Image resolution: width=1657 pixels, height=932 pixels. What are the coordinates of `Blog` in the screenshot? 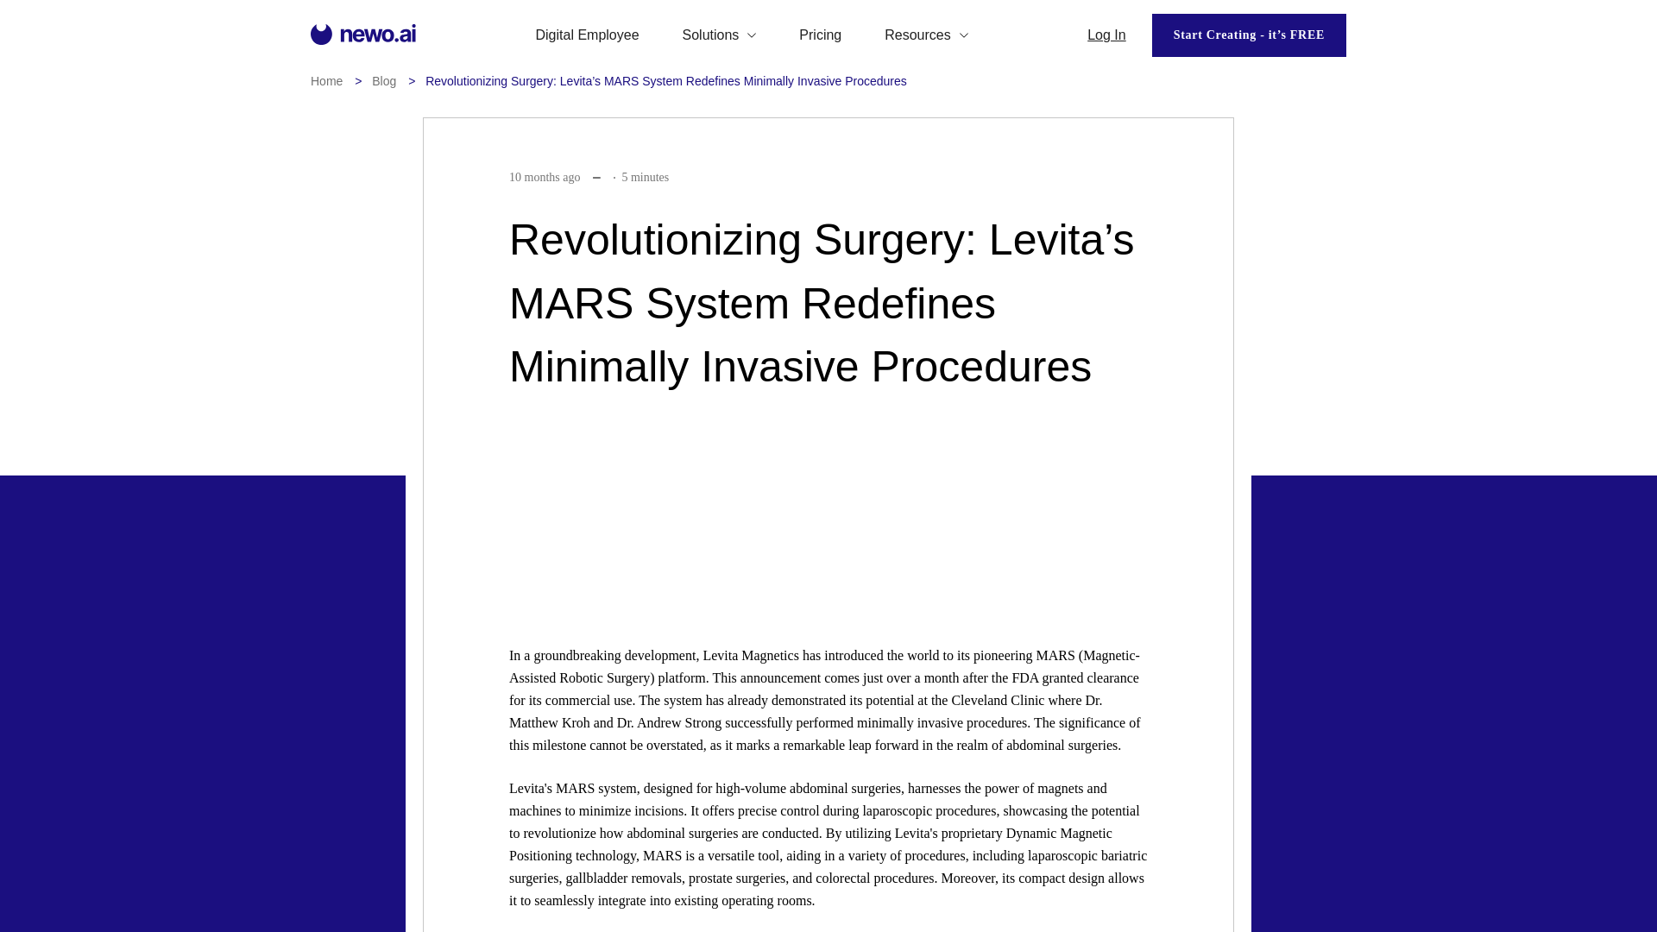 It's located at (383, 81).